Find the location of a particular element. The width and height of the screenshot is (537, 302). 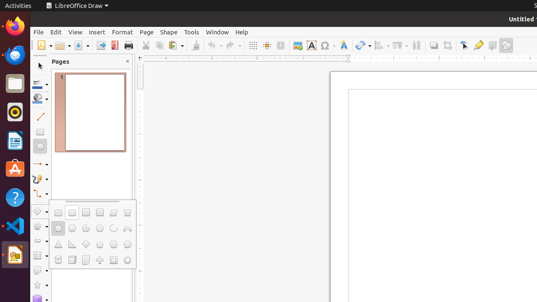

Clone is located at coordinates (196, 45).